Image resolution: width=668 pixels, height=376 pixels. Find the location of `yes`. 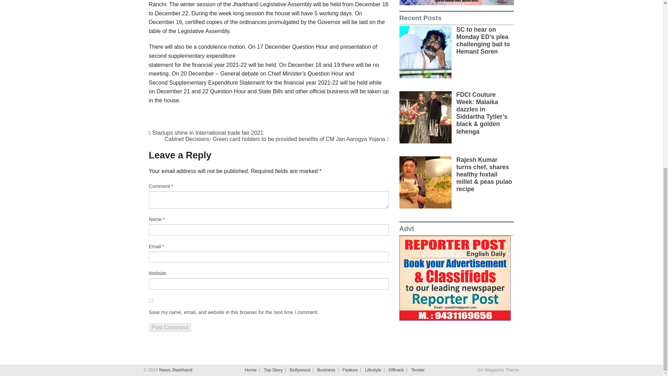

yes is located at coordinates (151, 301).